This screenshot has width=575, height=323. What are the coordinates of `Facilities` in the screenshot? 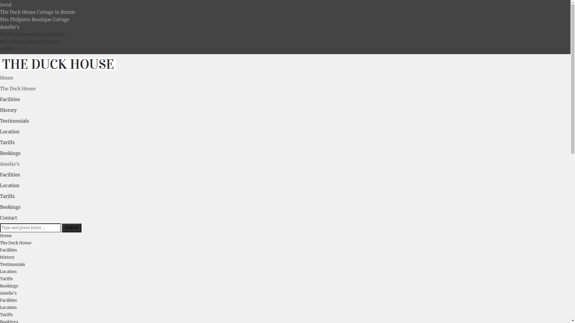 It's located at (8, 300).